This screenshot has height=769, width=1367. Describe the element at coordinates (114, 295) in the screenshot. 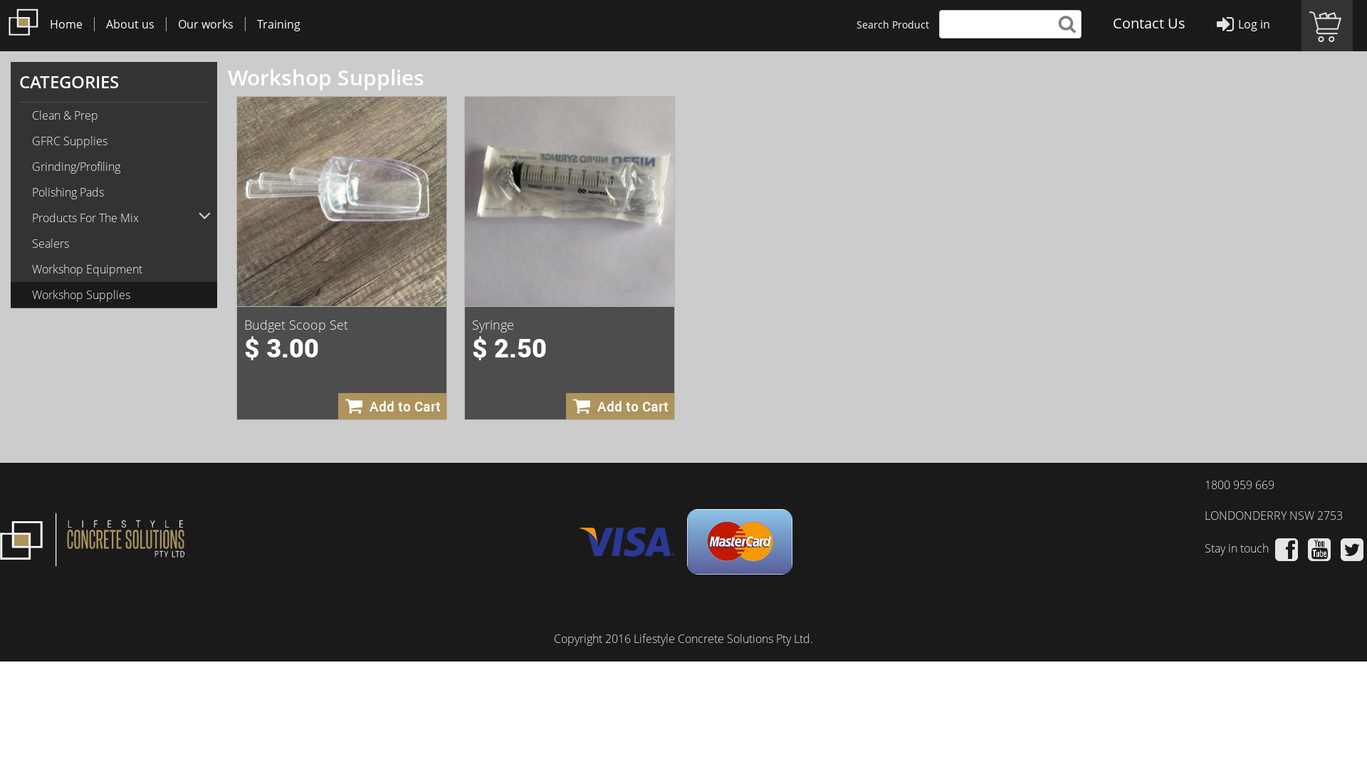

I see `Workshop Supplies` at that location.